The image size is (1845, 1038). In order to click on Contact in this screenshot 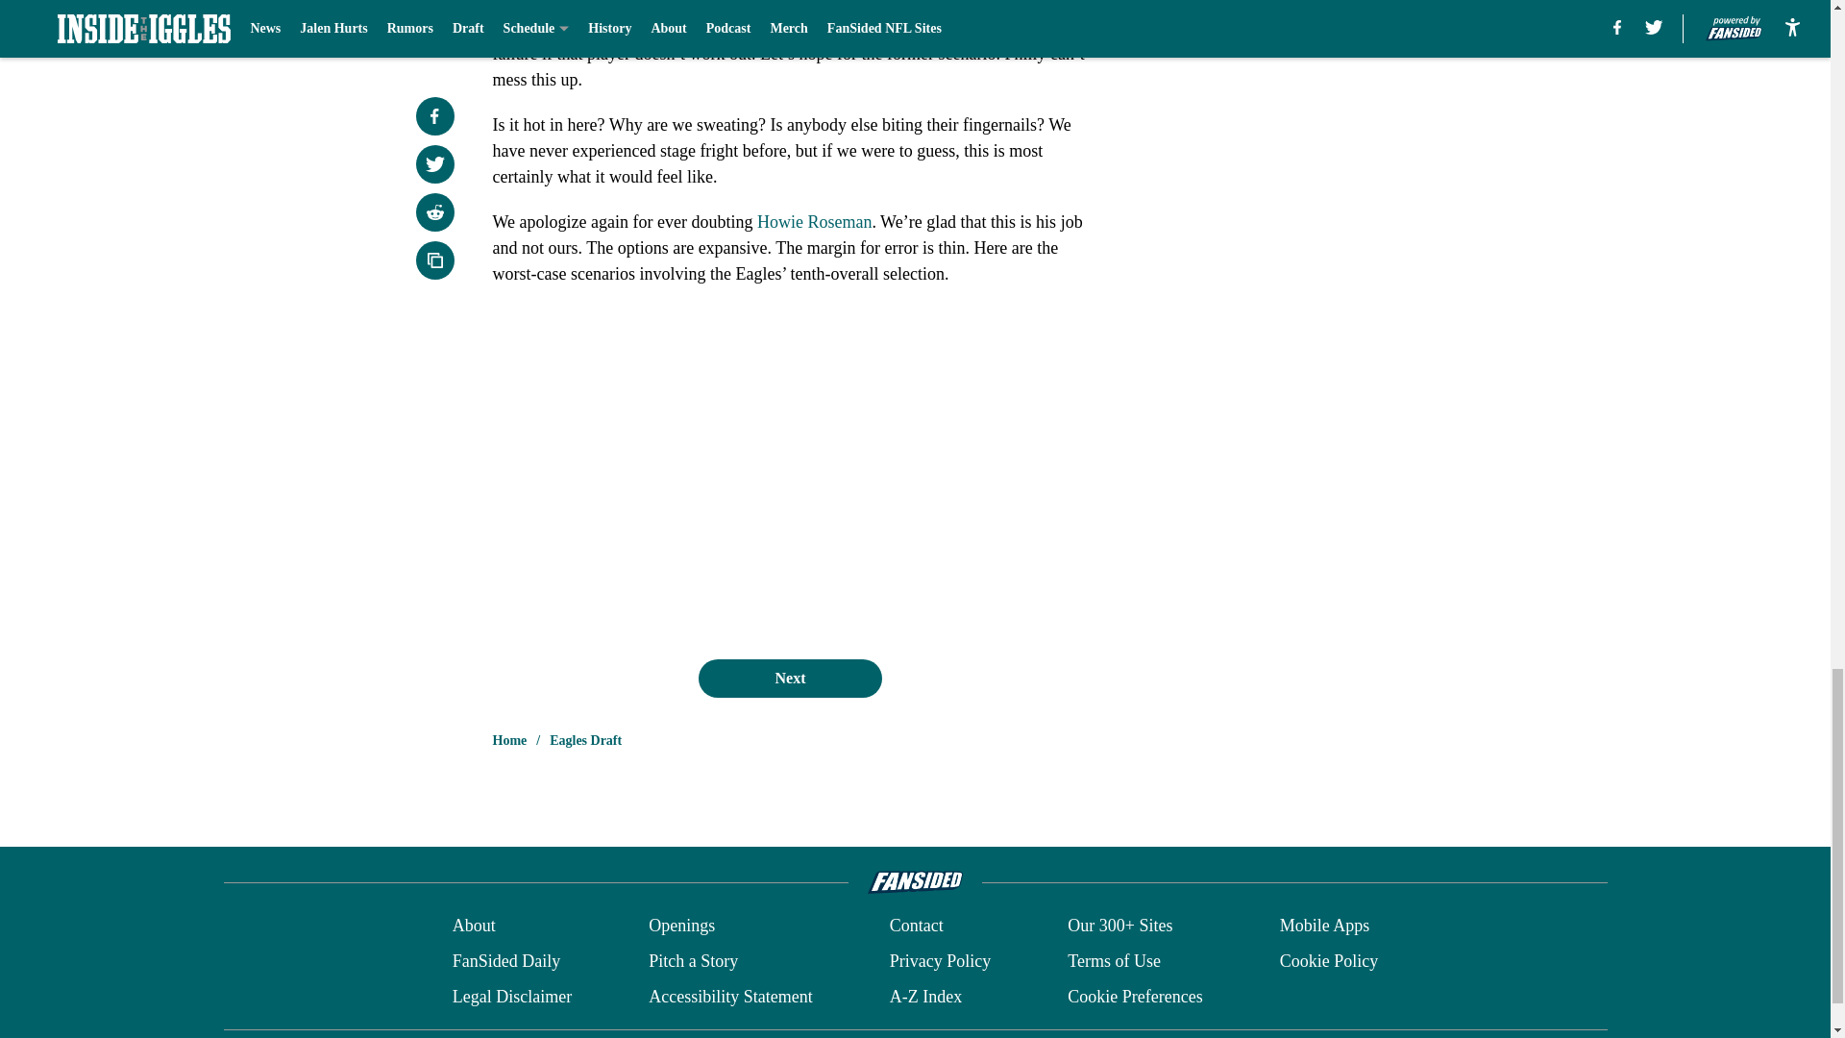, I will do `click(916, 927)`.